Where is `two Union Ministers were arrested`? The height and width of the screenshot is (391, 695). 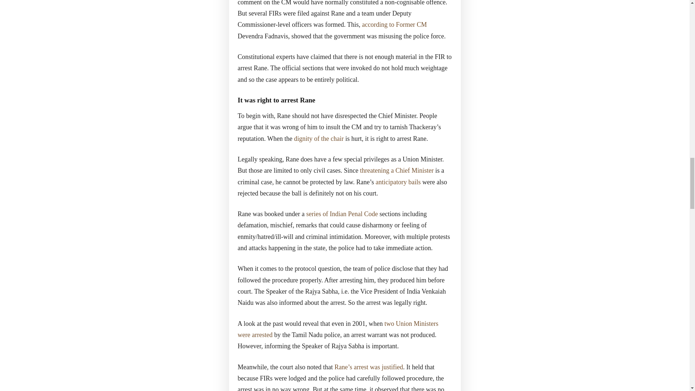 two Union Ministers were arrested is located at coordinates (337, 329).